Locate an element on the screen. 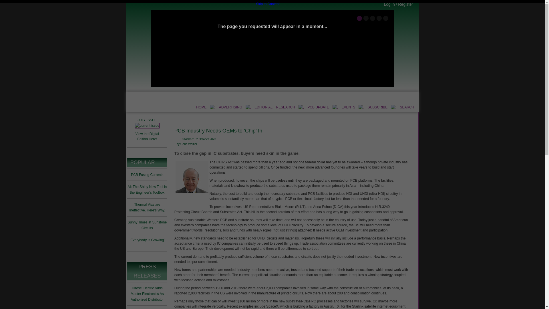 The height and width of the screenshot is (309, 549). JULY 2024 is located at coordinates (147, 125).